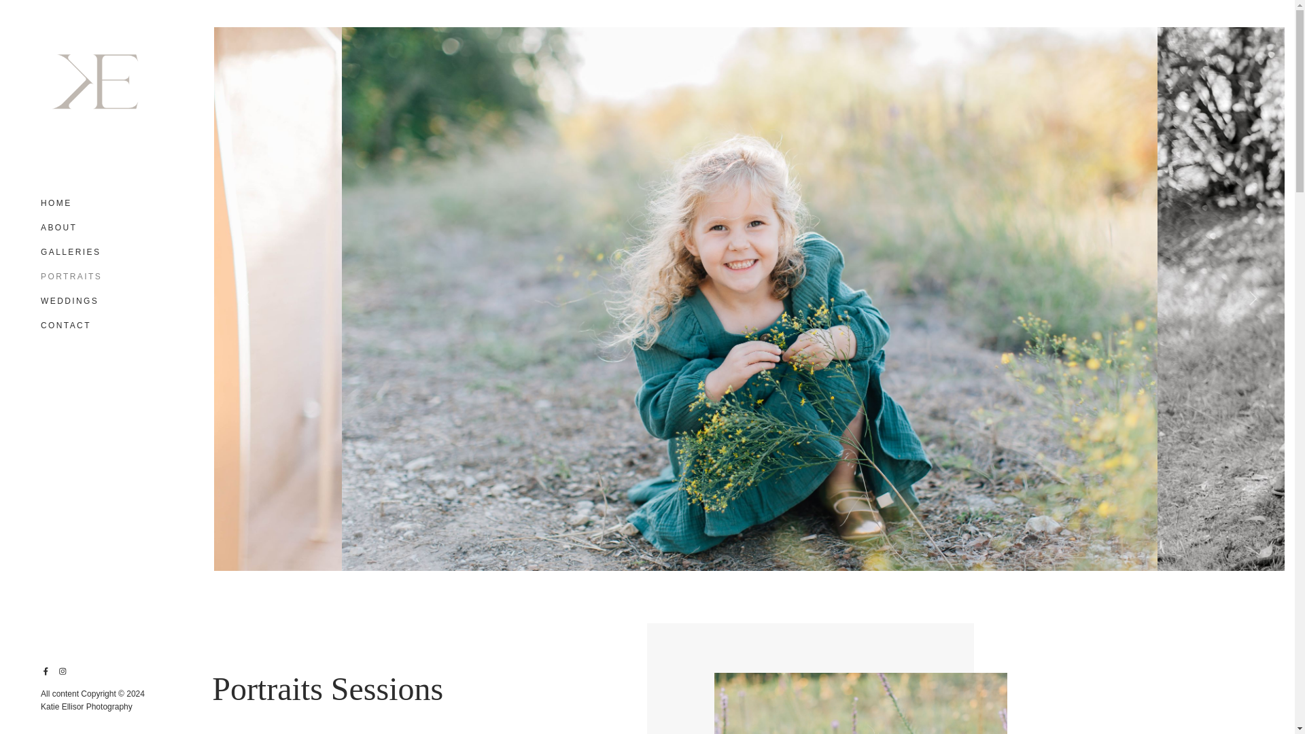 Image resolution: width=1305 pixels, height=734 pixels. What do you see at coordinates (71, 276) in the screenshot?
I see `PORTRAITS` at bounding box center [71, 276].